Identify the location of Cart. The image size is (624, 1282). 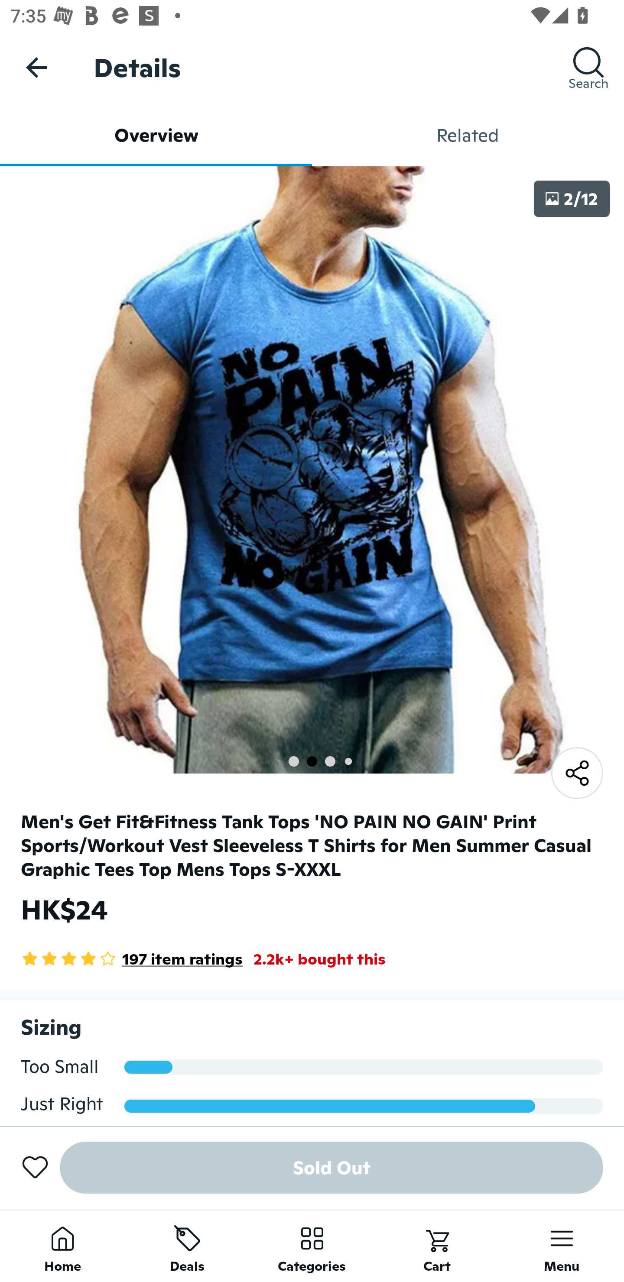
(437, 1246).